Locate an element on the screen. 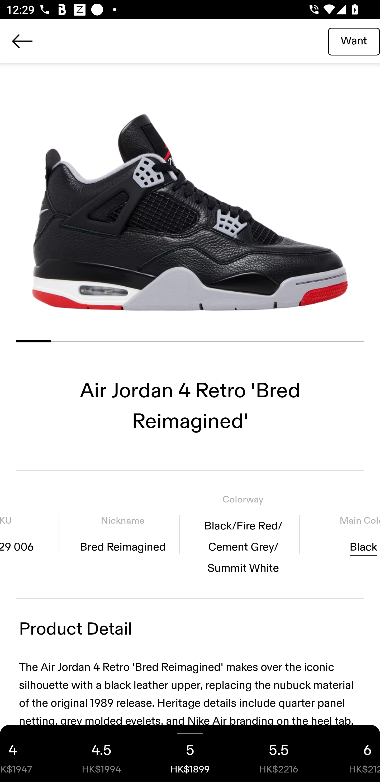 This screenshot has width=380, height=782. 4 HK$1947 is located at coordinates (28, 753).